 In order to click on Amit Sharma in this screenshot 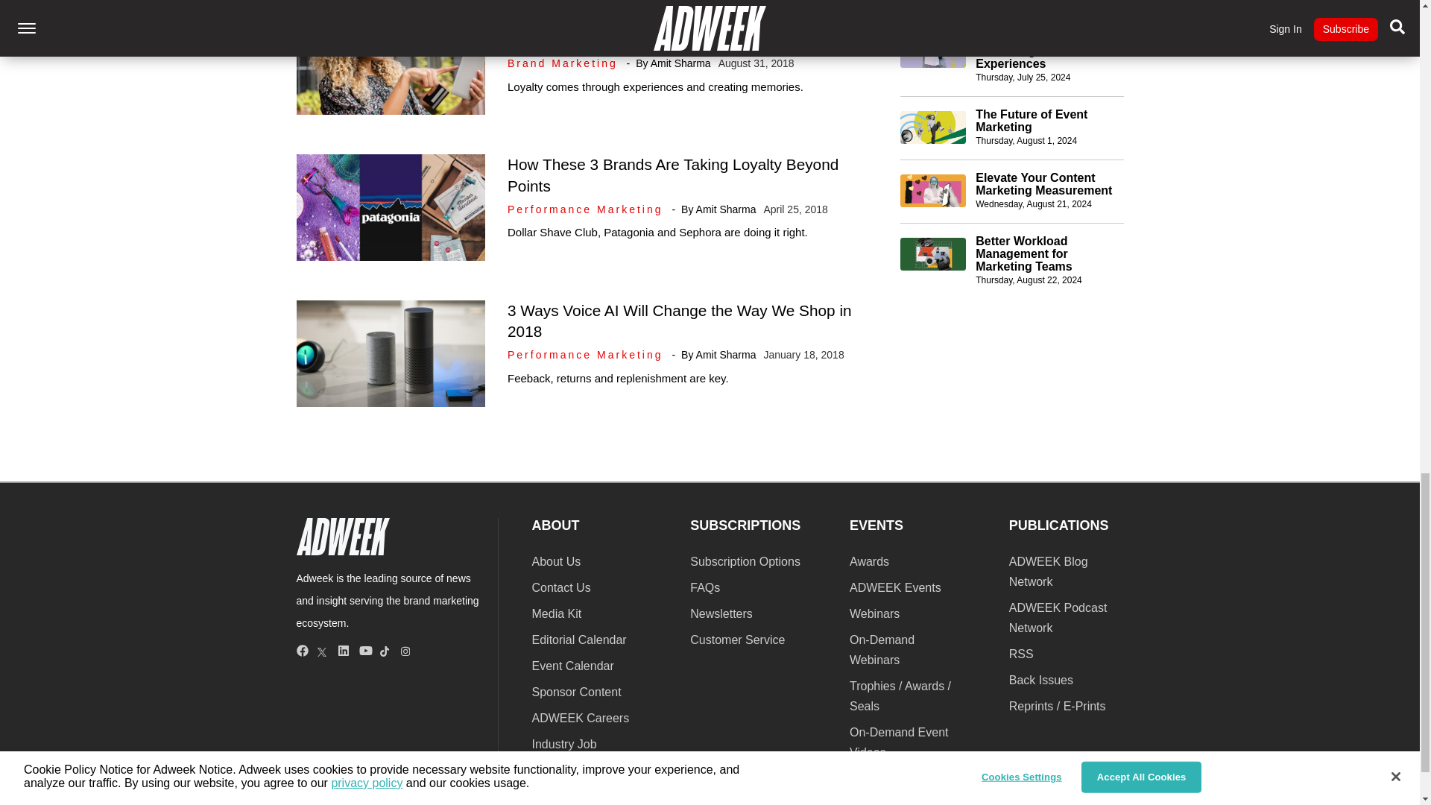, I will do `click(726, 209)`.